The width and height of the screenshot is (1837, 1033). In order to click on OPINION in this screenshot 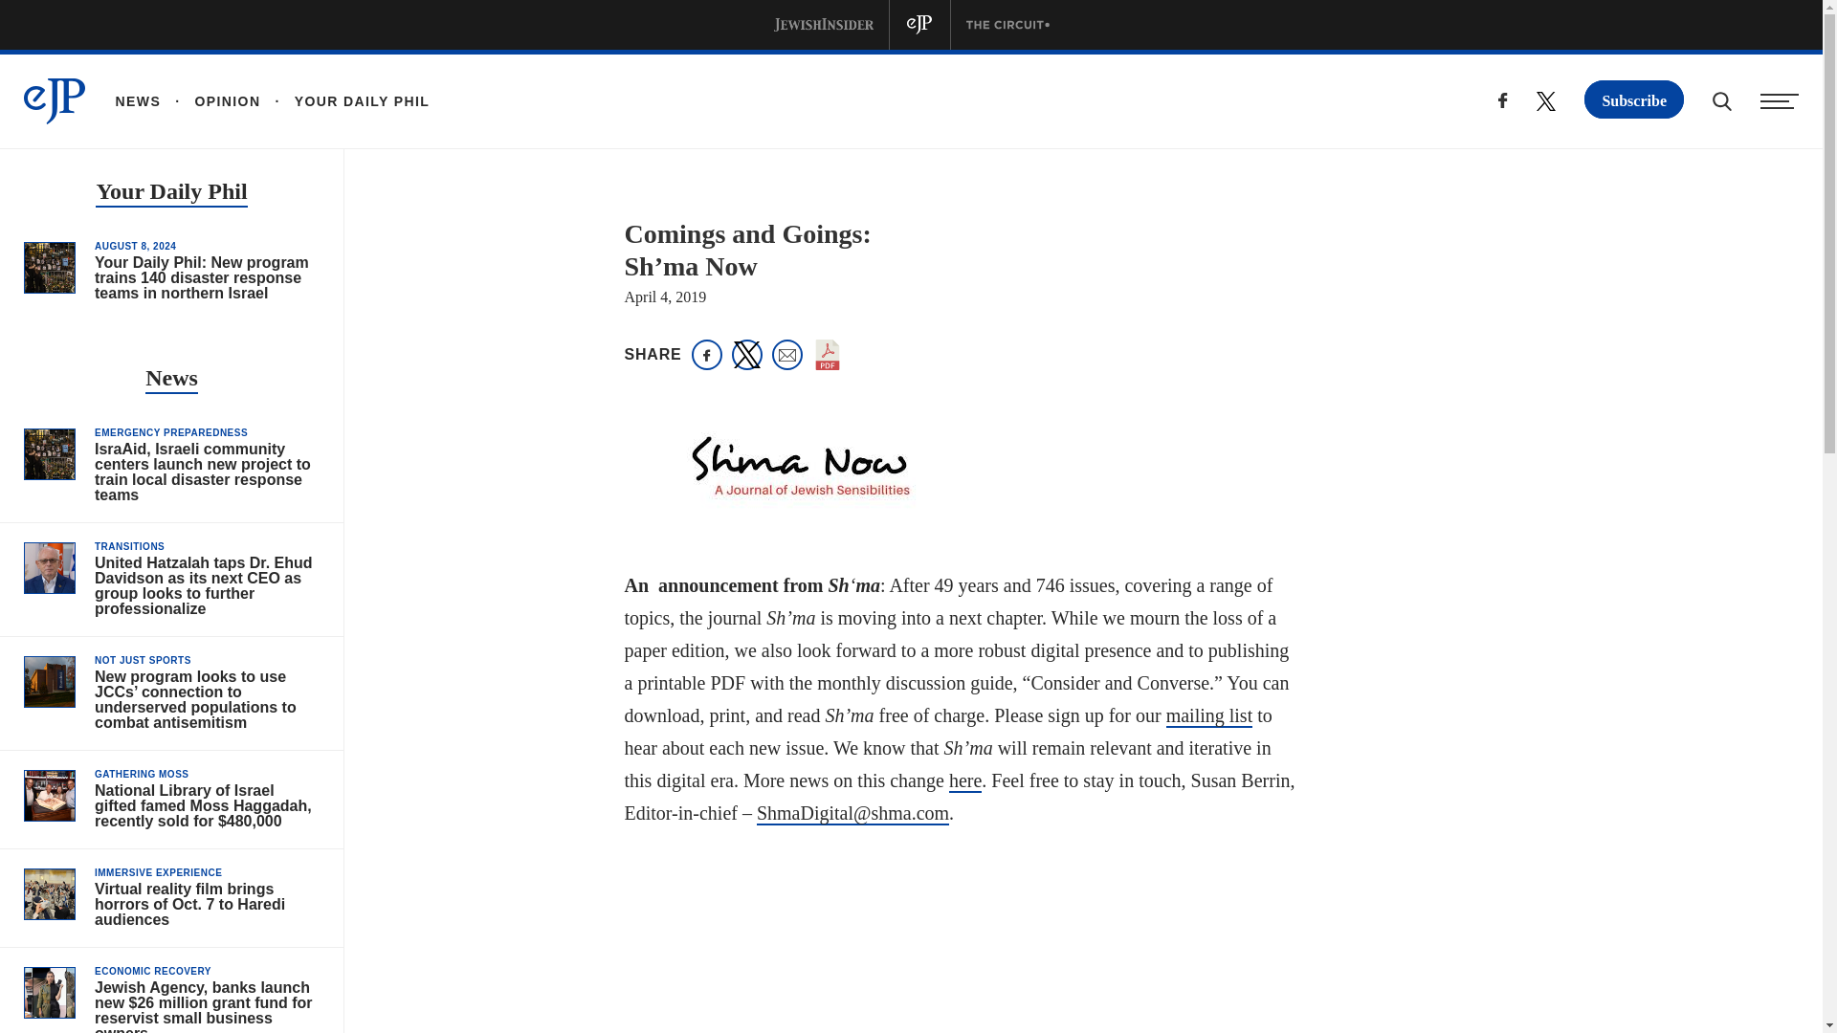, I will do `click(210, 101)`.